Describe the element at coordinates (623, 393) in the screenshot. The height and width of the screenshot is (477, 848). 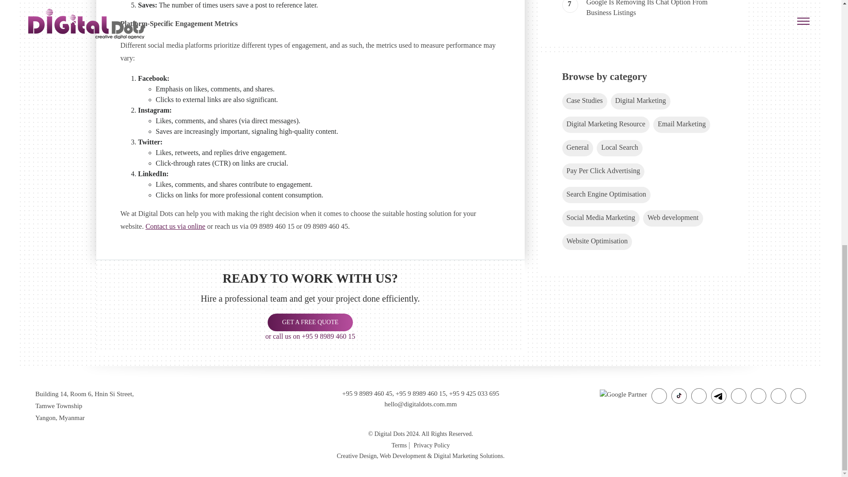
I see `Google Partner` at that location.